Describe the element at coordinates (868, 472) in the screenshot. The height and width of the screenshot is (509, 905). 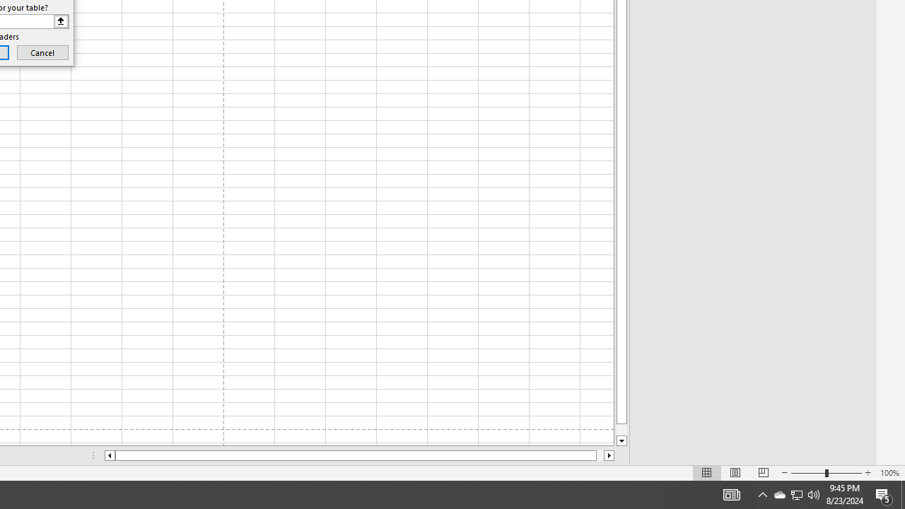
I see `Zoom In` at that location.